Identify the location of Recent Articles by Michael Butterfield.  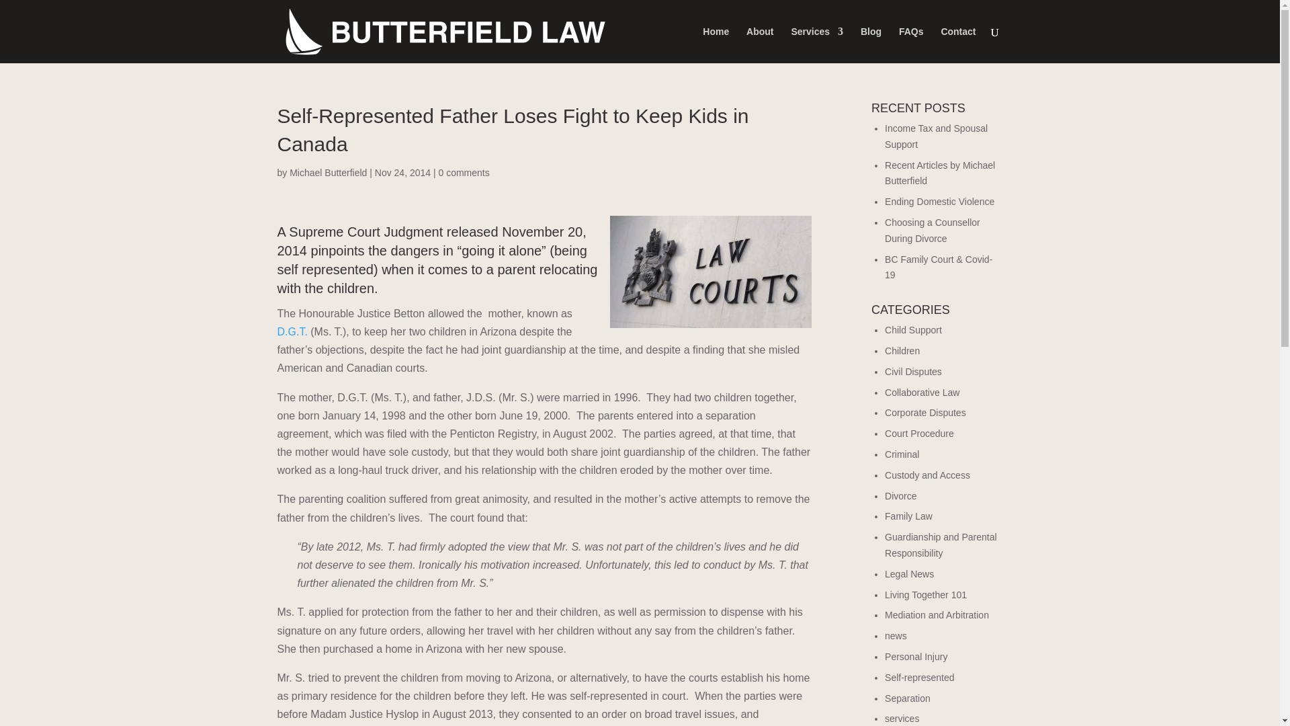
(939, 173).